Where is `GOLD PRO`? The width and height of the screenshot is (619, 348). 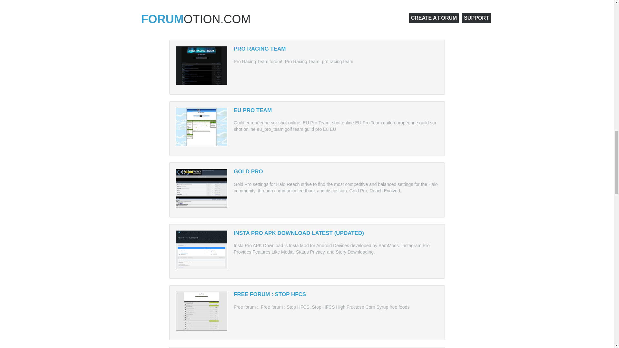 GOLD PRO is located at coordinates (248, 171).